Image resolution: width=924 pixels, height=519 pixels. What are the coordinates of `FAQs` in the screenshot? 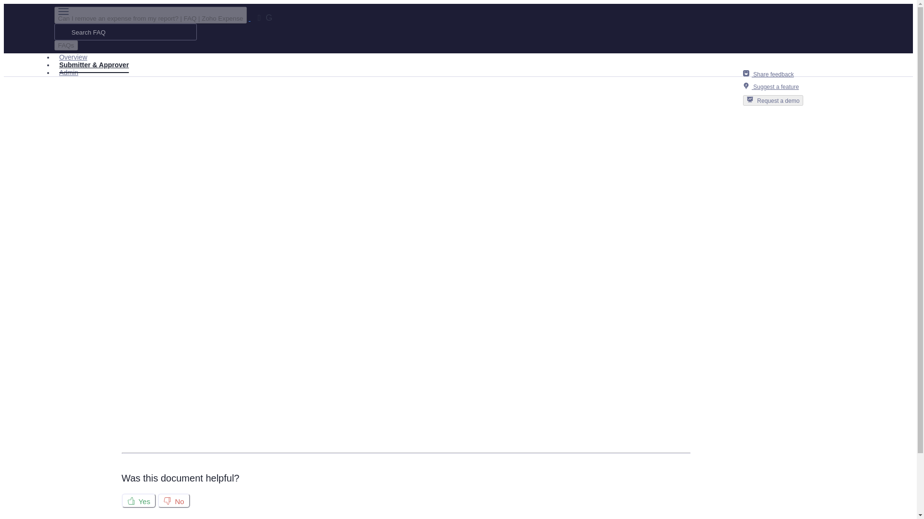 It's located at (65, 45).